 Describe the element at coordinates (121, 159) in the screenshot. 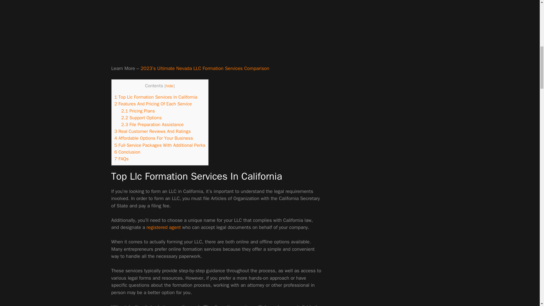

I see `7 FAQs` at that location.